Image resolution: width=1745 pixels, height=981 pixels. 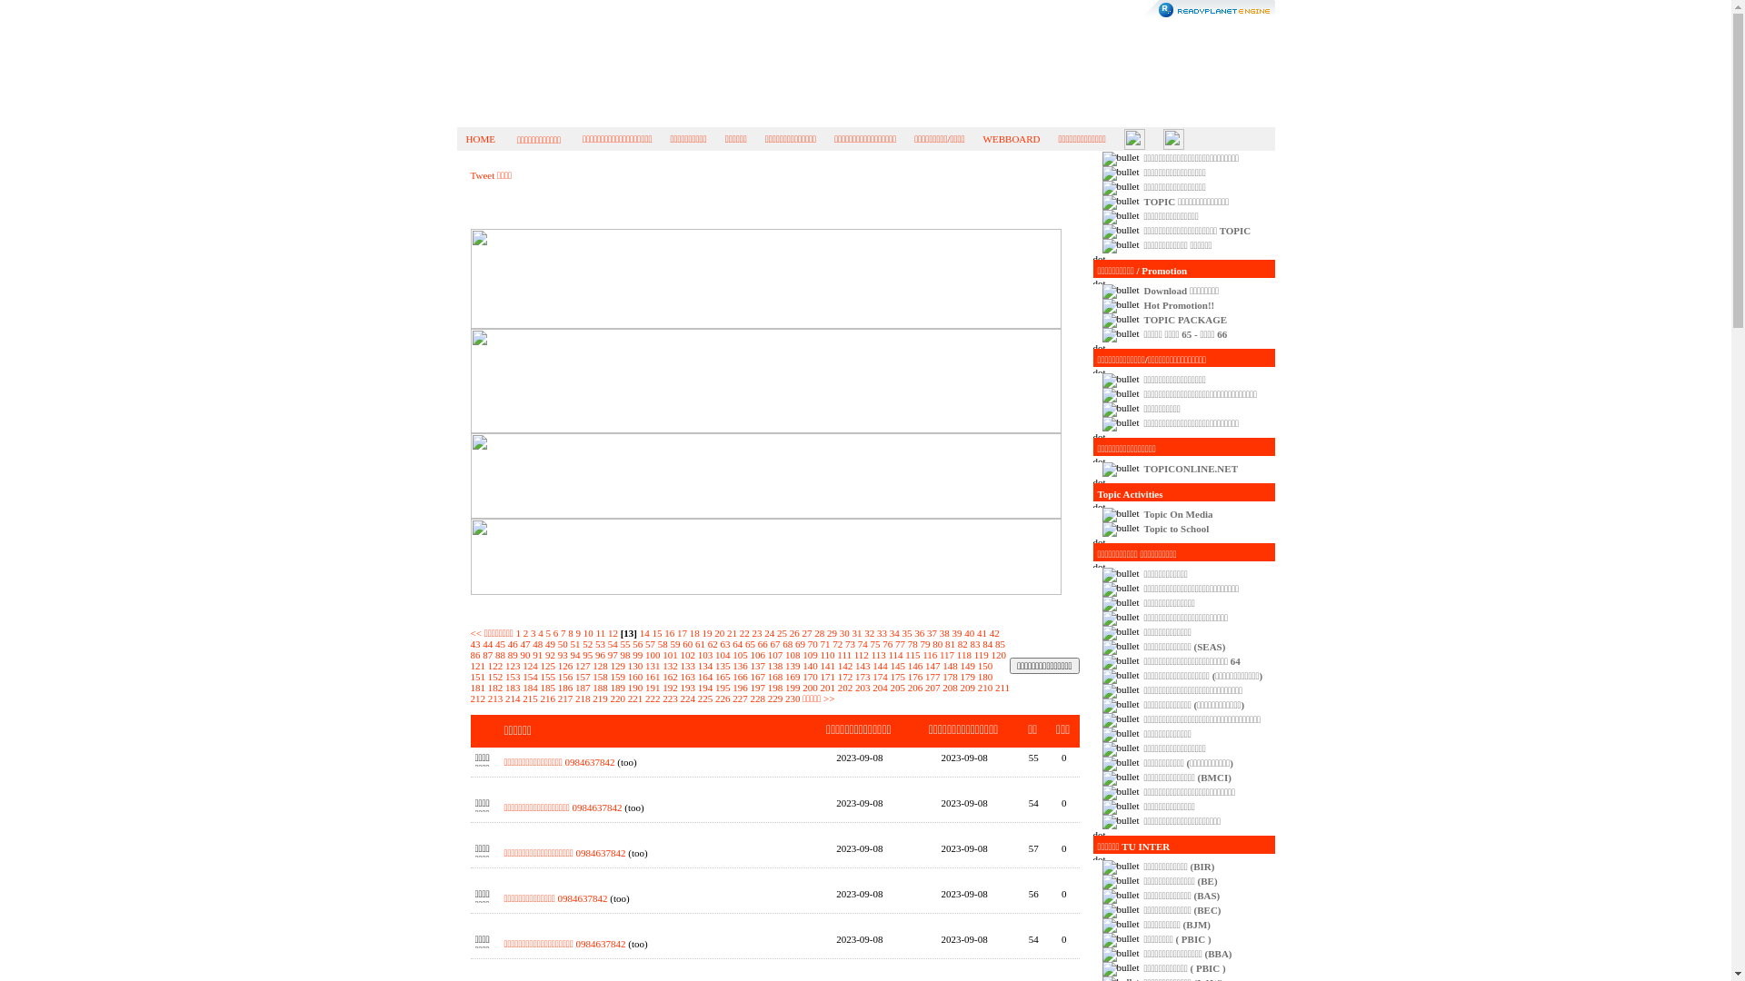 I want to click on 85, so click(x=1000, y=644).